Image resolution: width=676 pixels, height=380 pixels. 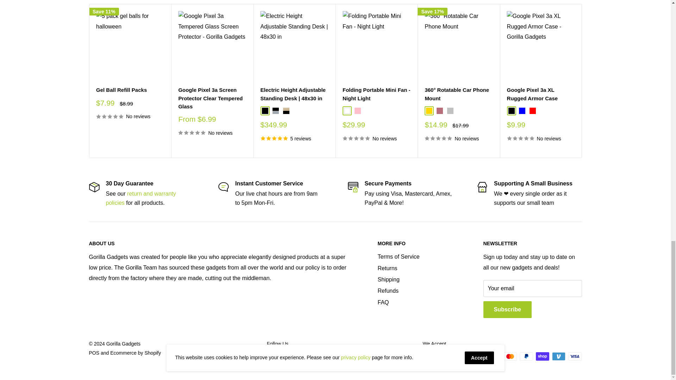 I want to click on Gold, so click(x=429, y=110).